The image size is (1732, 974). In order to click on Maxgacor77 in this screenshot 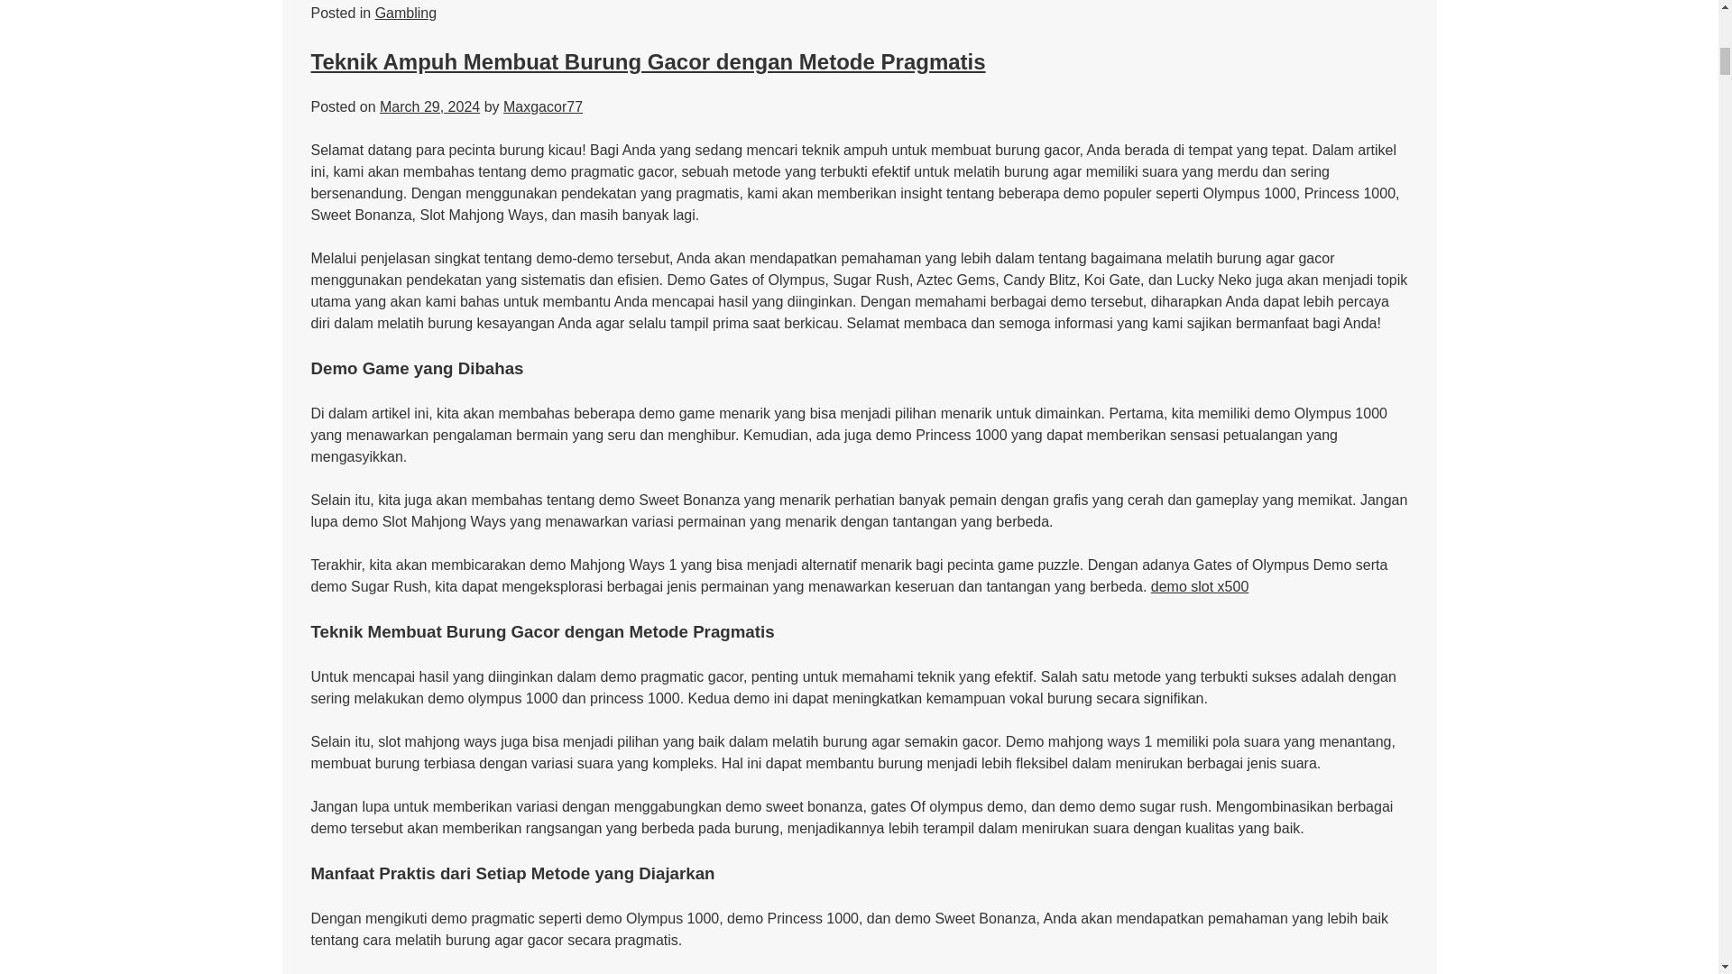, I will do `click(543, 106)`.